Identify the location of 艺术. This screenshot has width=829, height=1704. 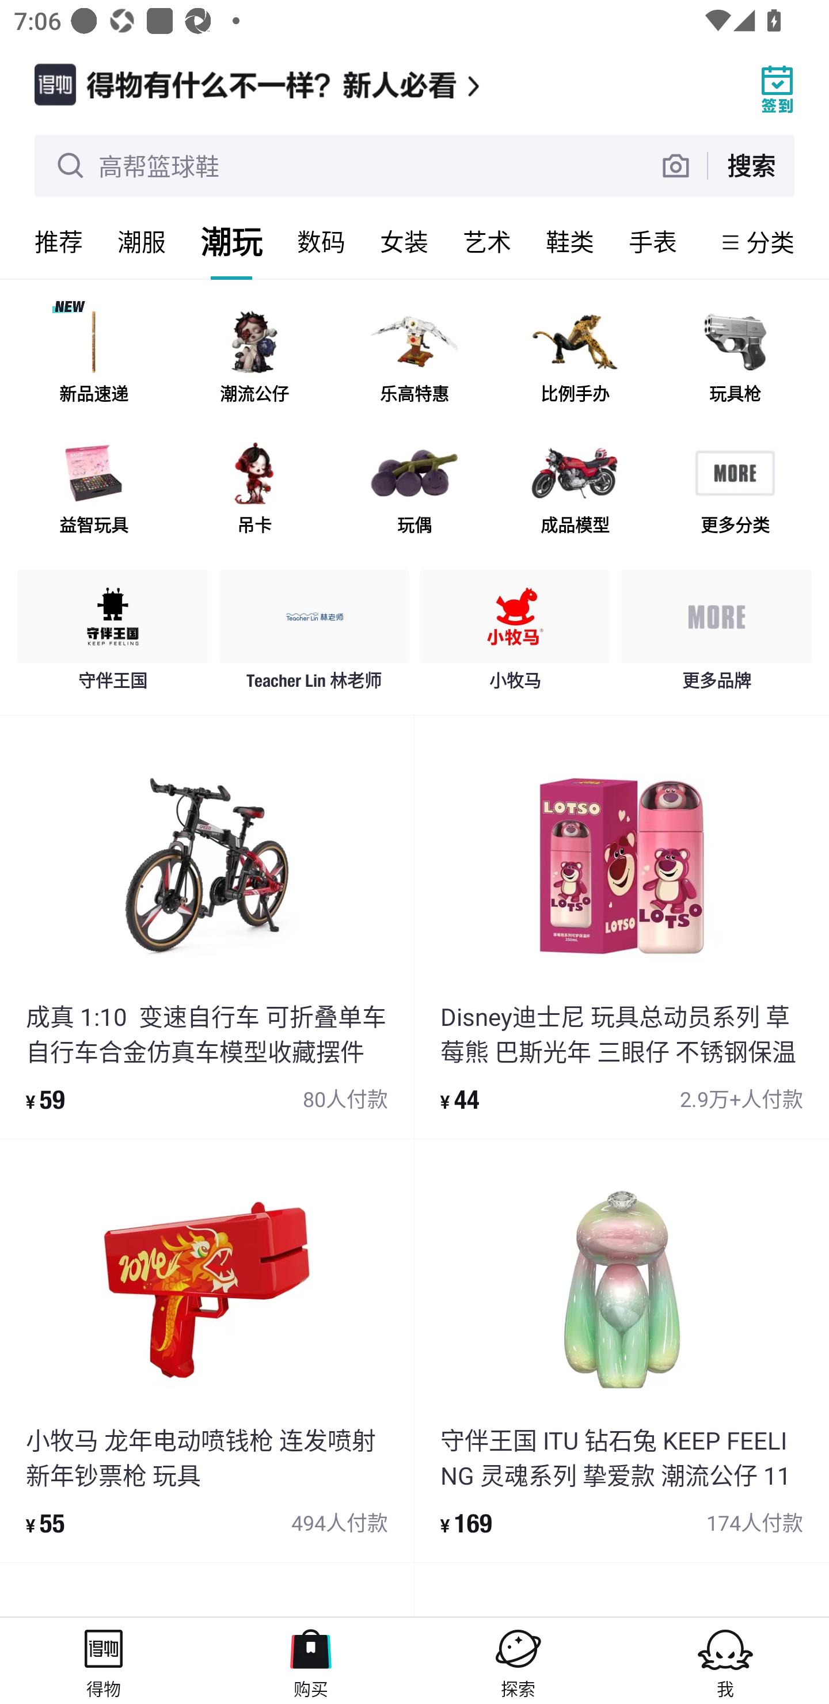
(487, 242).